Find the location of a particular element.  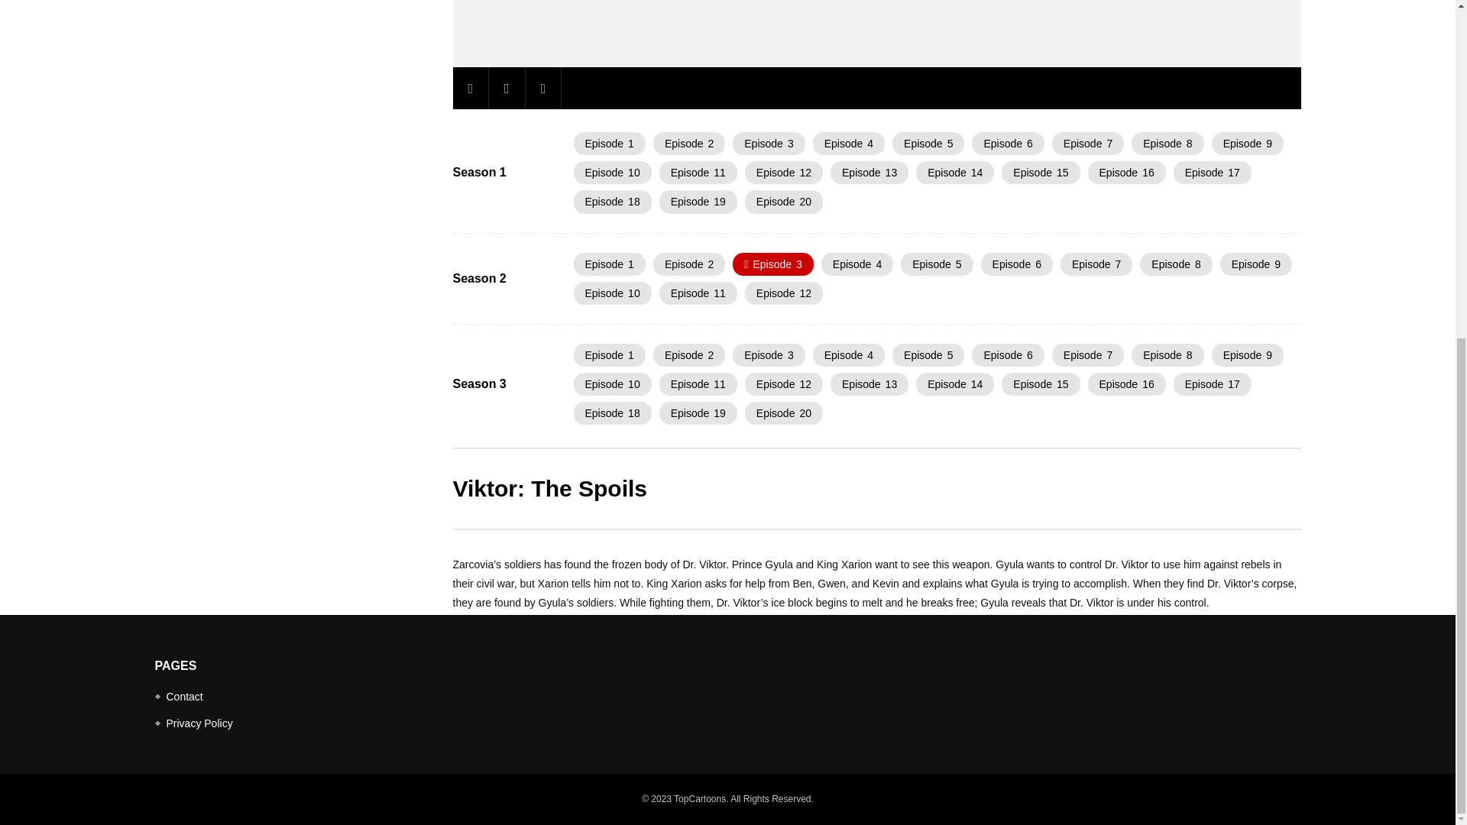

Episode1 is located at coordinates (609, 144).